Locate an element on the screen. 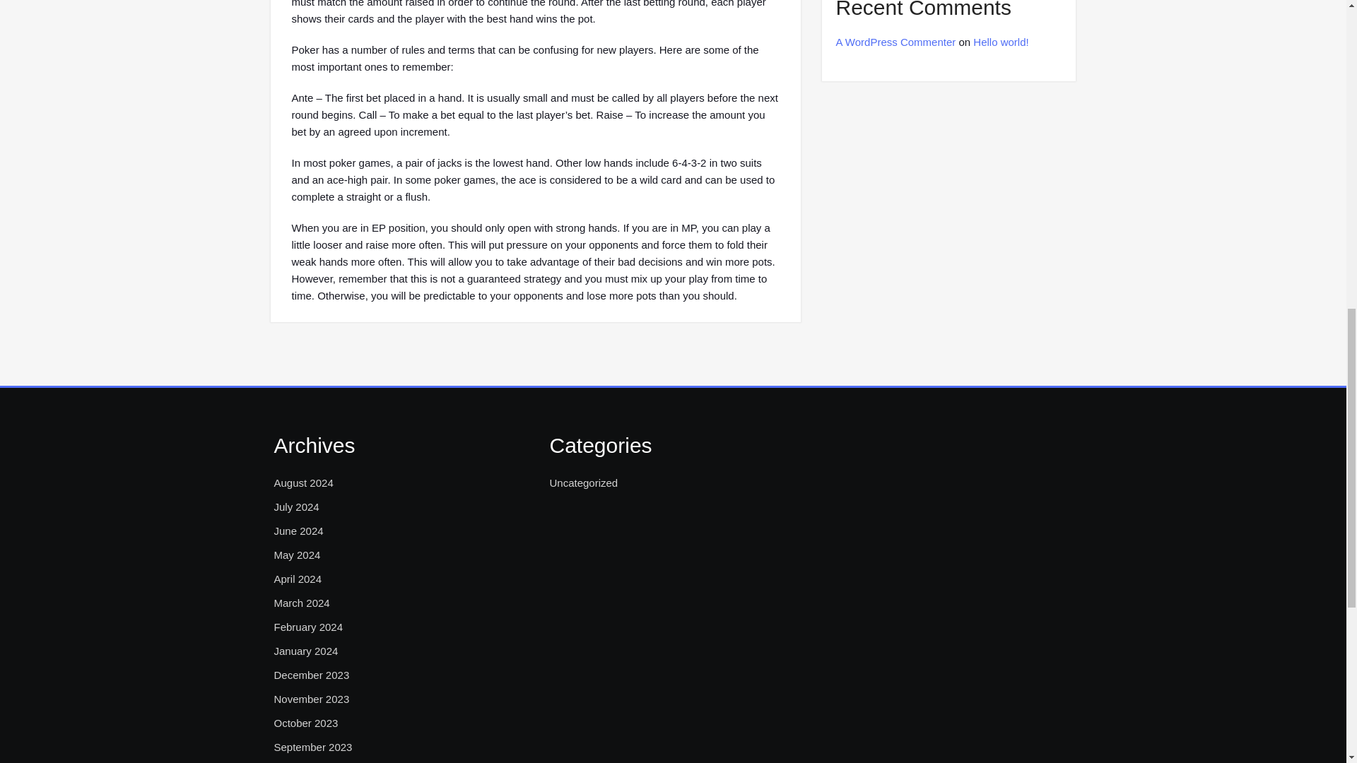 The height and width of the screenshot is (763, 1357). Hello world! is located at coordinates (1001, 42).